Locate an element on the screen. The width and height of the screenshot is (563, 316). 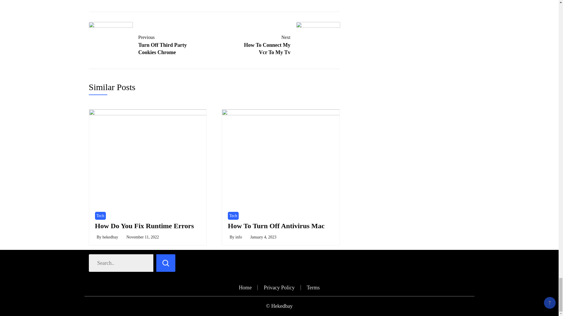
hekedbay is located at coordinates (110, 237).